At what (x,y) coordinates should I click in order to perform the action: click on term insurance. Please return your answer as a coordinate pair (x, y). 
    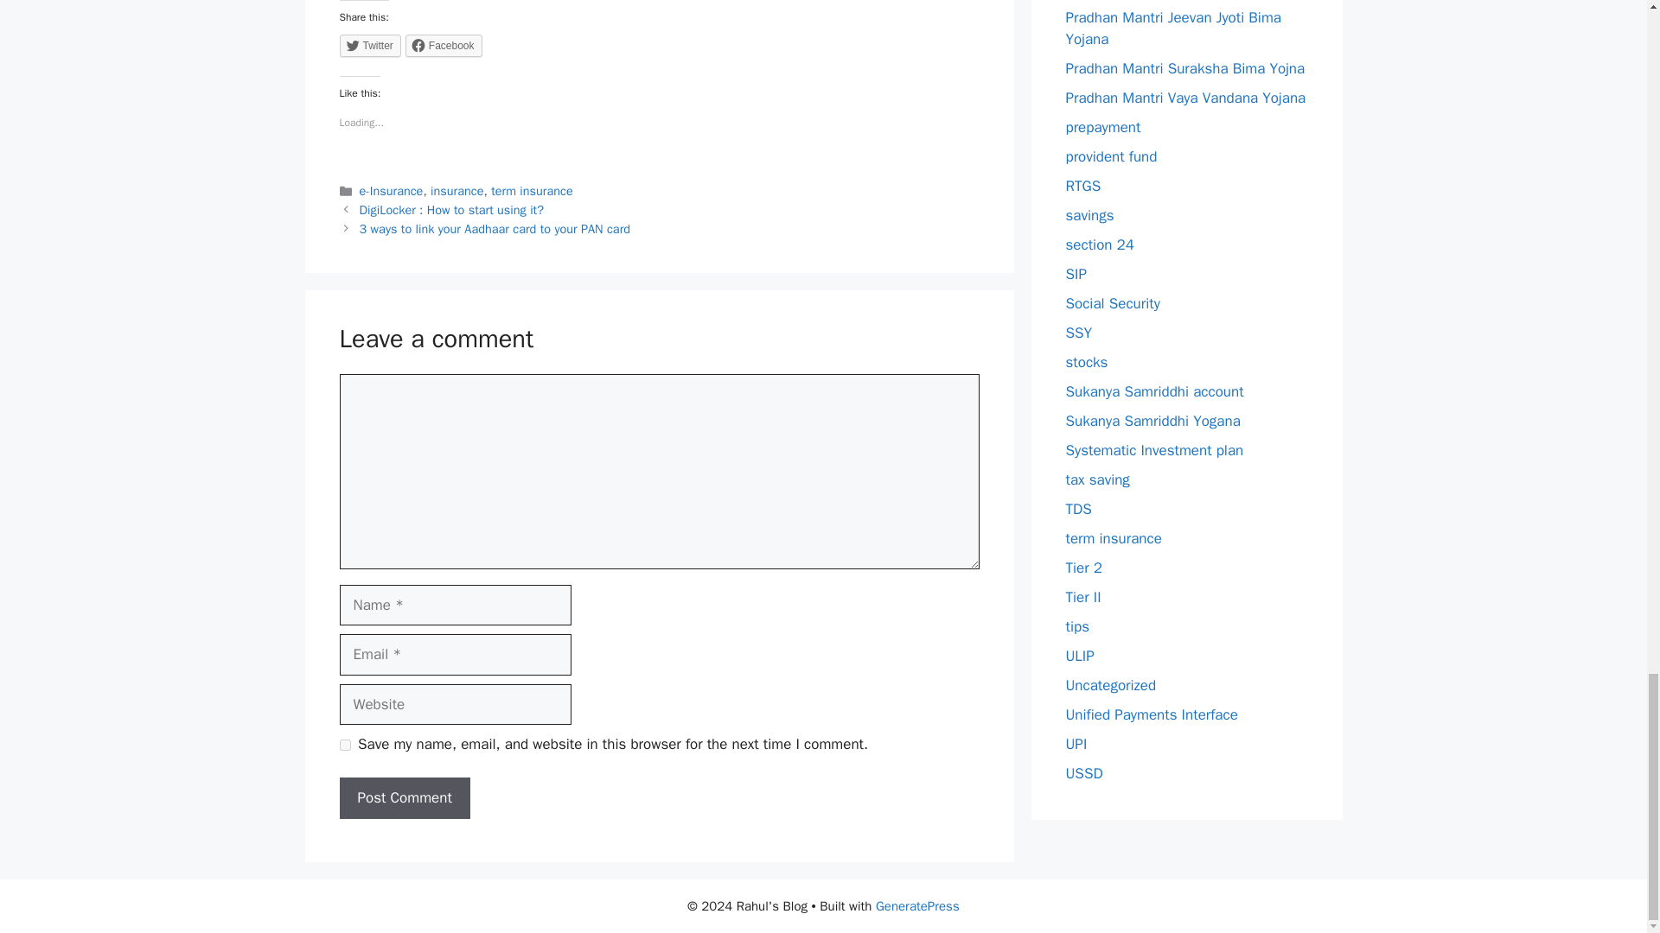
    Looking at the image, I should click on (532, 190).